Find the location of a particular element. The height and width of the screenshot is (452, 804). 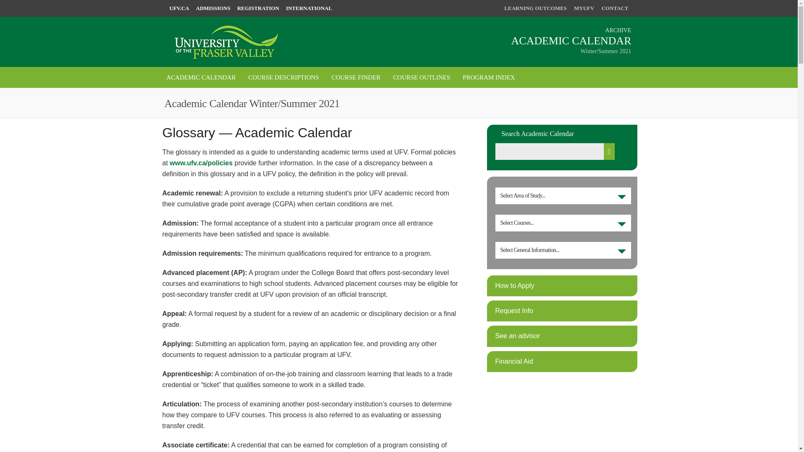

INTERNATIONAL is located at coordinates (309, 8).